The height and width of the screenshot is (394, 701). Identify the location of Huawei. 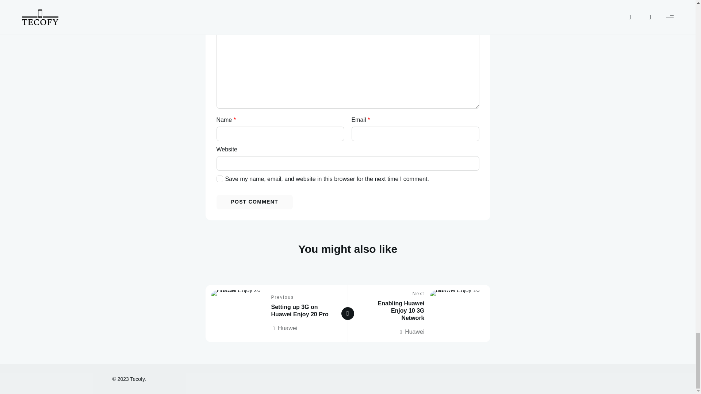
(411, 332).